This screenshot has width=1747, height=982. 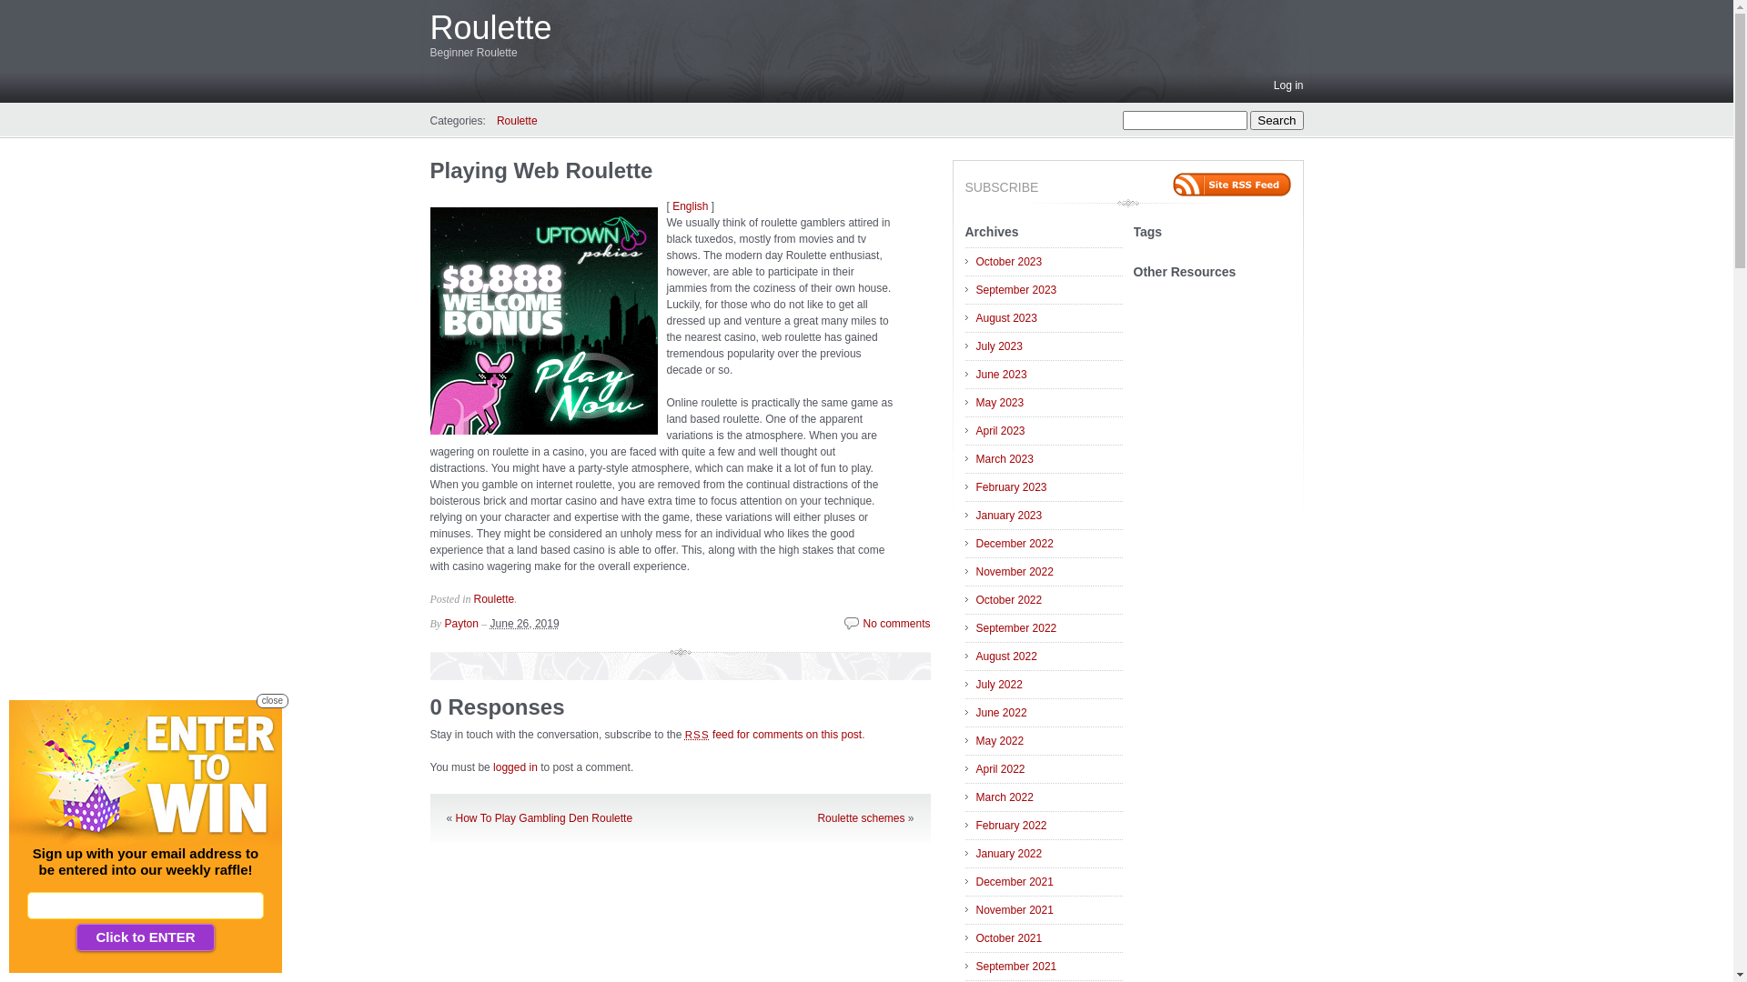 I want to click on December 2022, so click(x=1048, y=544).